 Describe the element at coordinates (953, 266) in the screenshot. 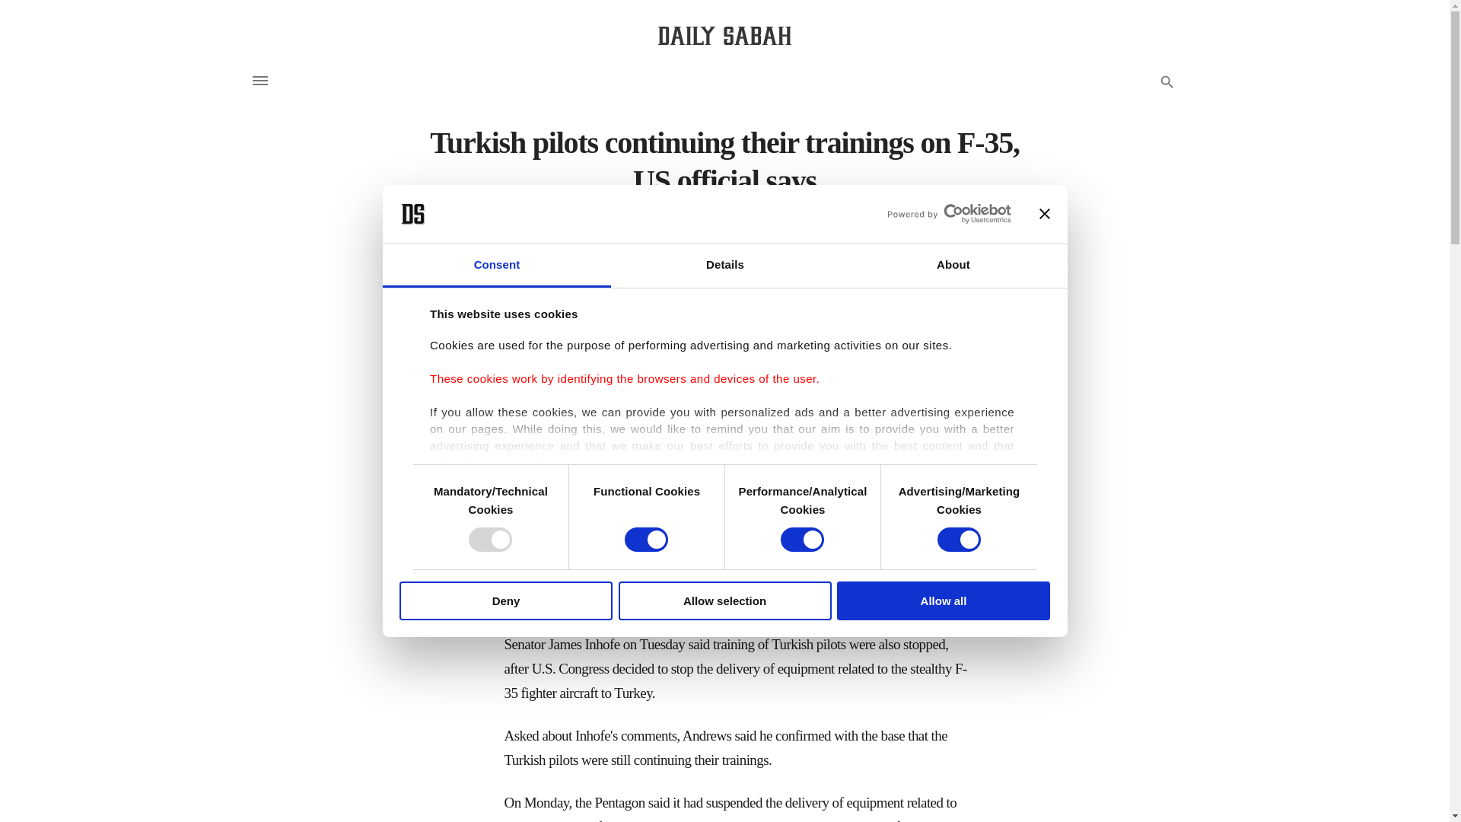

I see `About` at that location.